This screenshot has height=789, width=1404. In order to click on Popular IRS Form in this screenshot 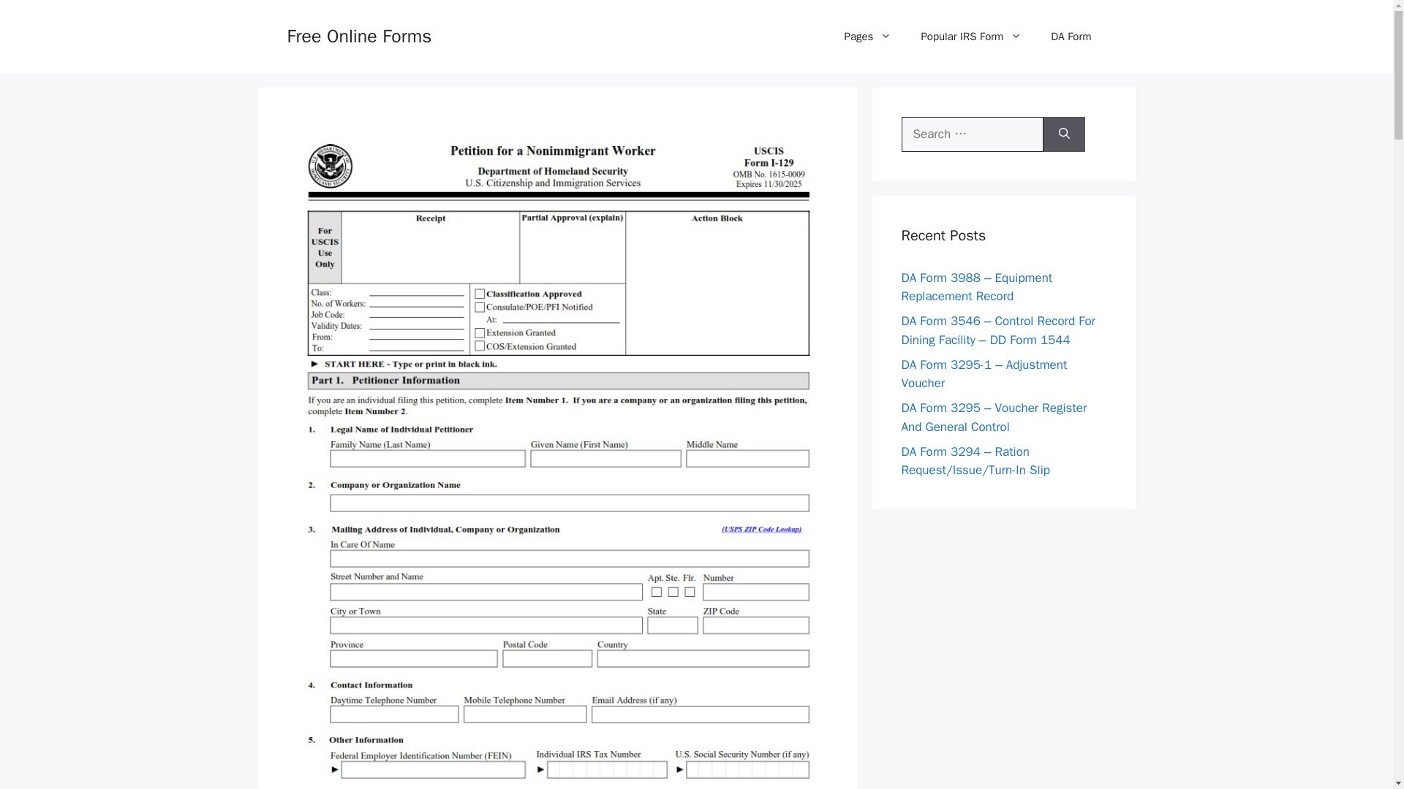, I will do `click(970, 37)`.